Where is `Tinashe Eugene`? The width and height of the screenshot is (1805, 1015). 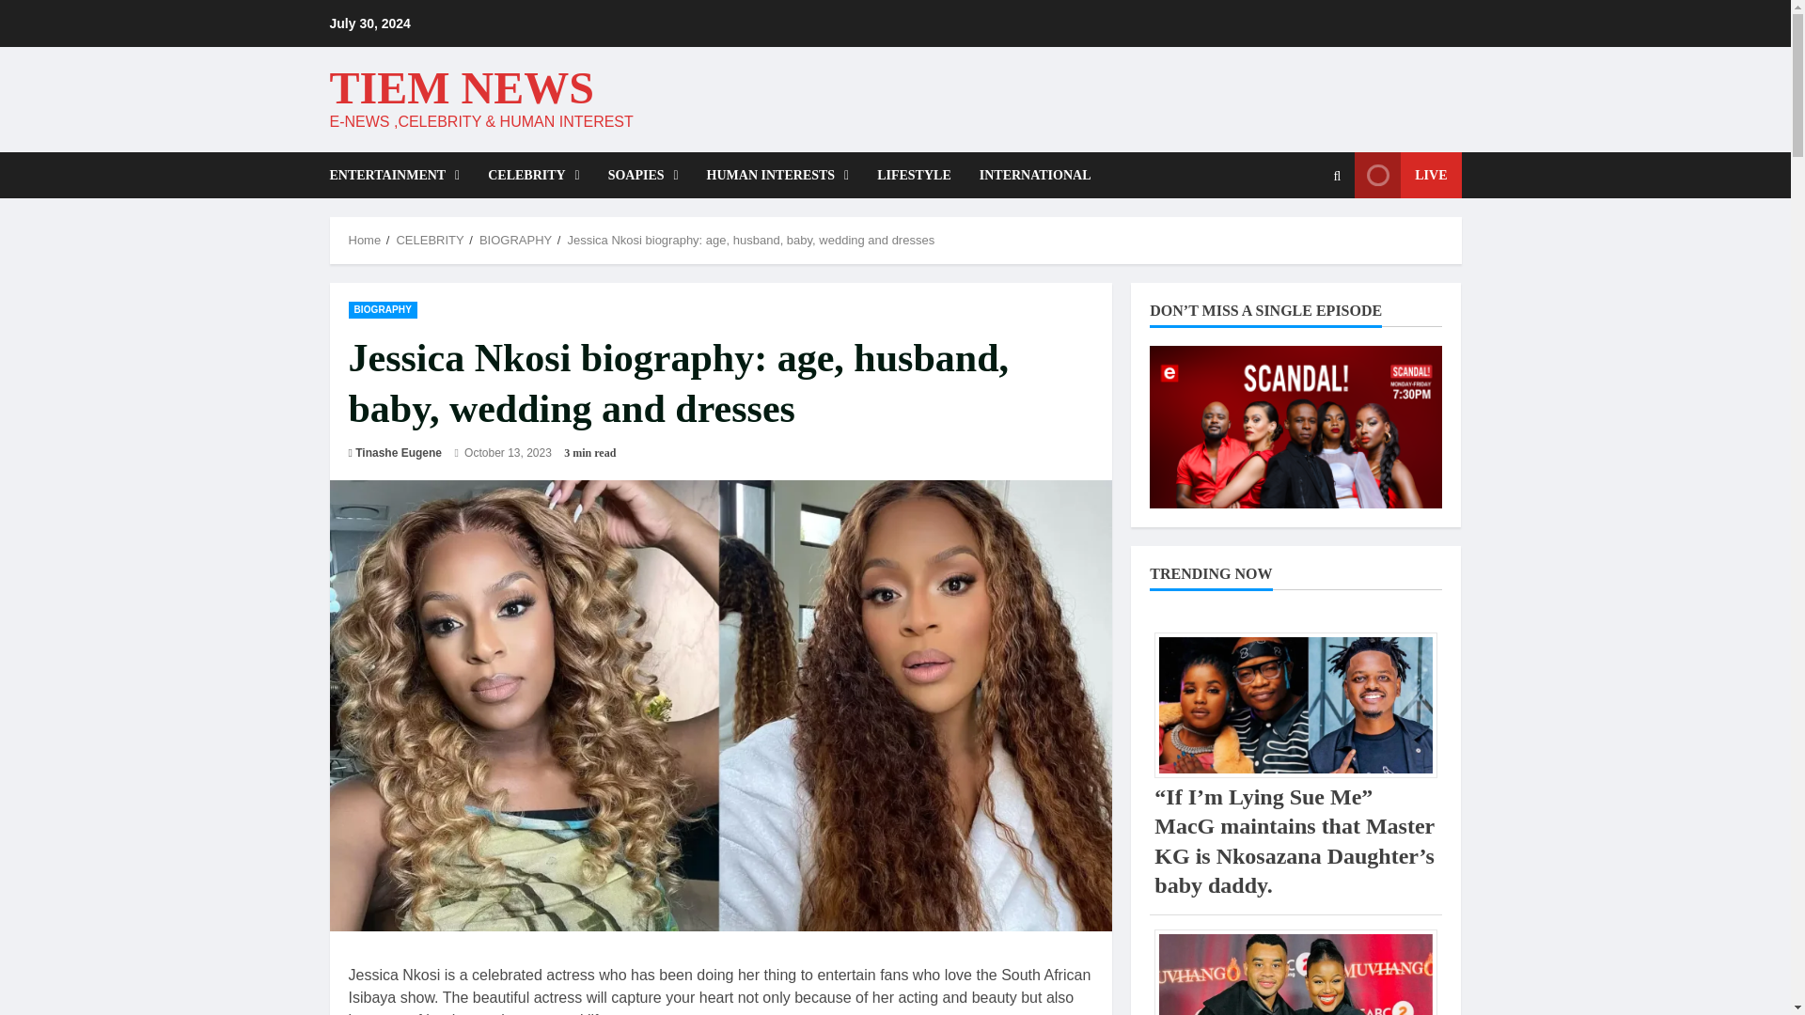 Tinashe Eugene is located at coordinates (399, 453).